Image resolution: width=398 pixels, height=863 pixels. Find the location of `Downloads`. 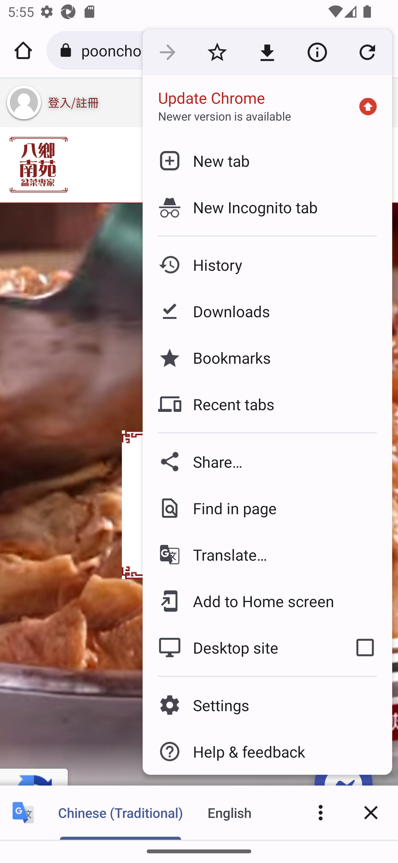

Downloads is located at coordinates (267, 311).